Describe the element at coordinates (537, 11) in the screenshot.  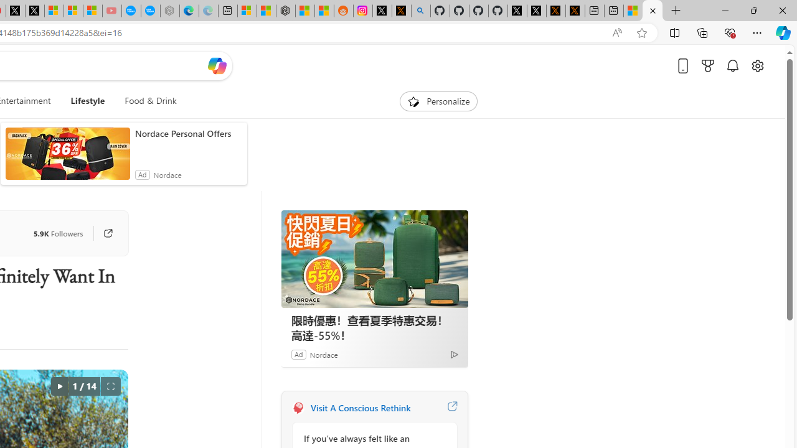
I see `GitHub (@github) / X` at that location.